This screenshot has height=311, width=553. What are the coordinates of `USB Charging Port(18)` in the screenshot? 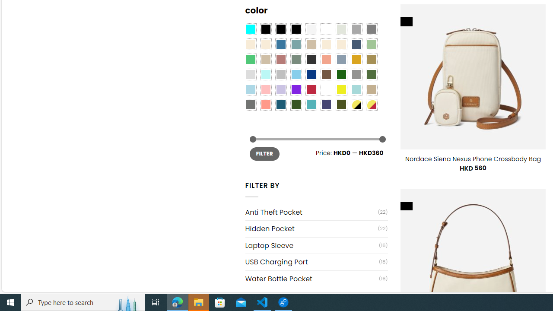 It's located at (316, 262).